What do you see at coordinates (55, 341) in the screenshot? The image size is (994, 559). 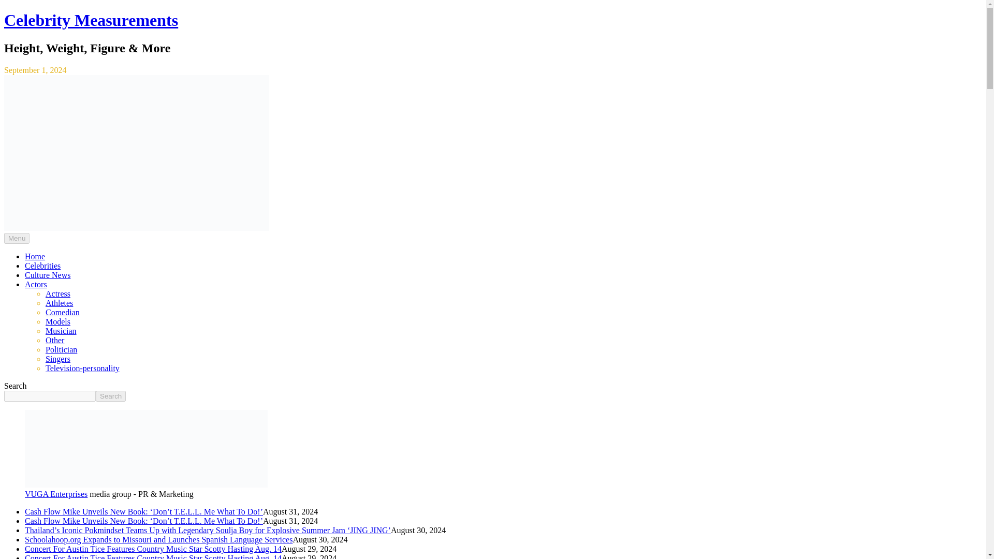 I see `Other` at bounding box center [55, 341].